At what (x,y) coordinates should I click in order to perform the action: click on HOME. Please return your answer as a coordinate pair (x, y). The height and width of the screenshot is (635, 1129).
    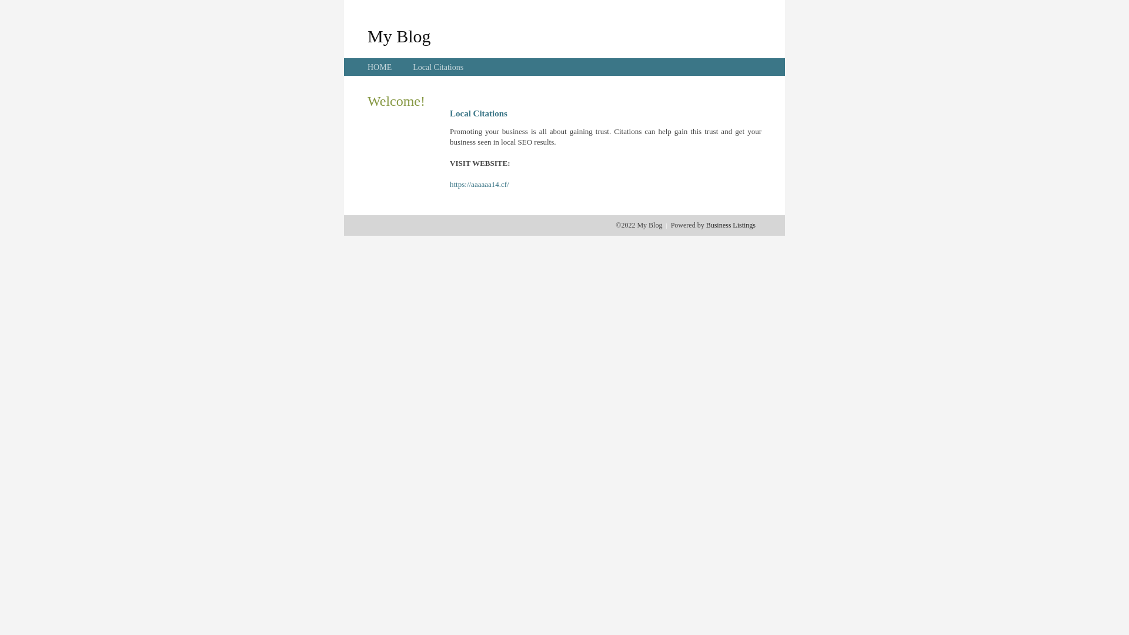
    Looking at the image, I should click on (380, 67).